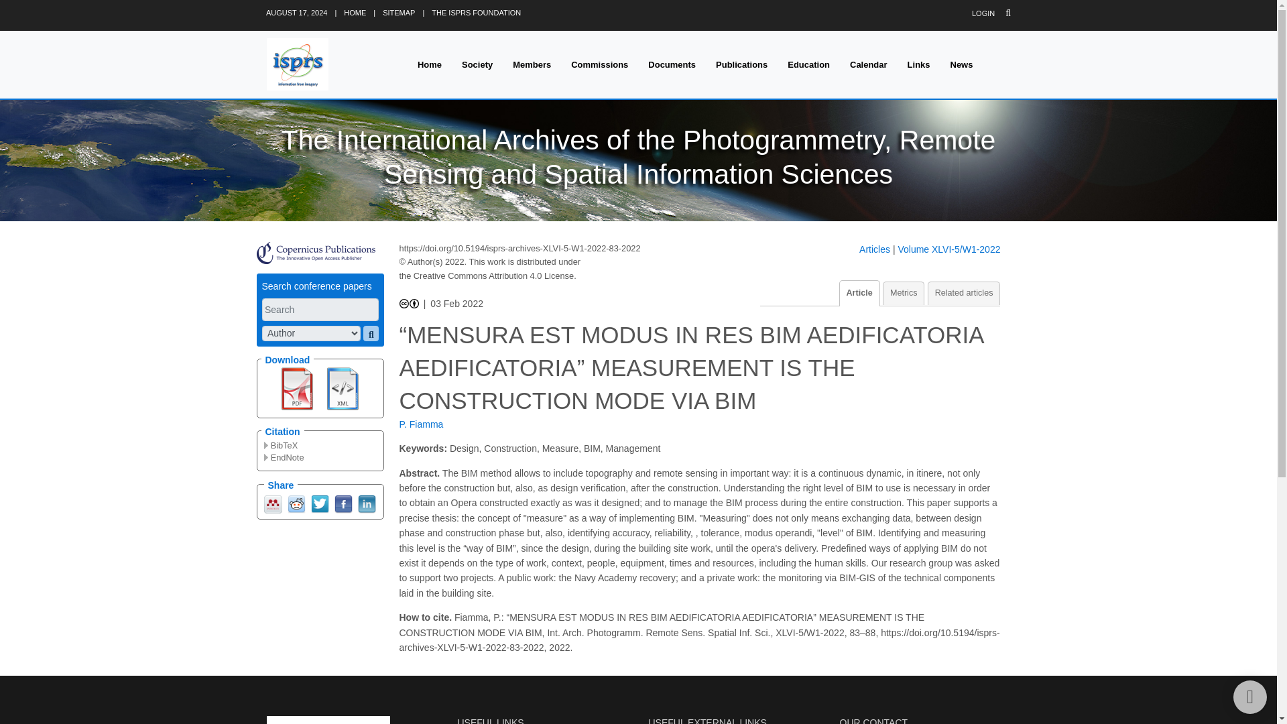 The width and height of the screenshot is (1287, 724). What do you see at coordinates (477, 64) in the screenshot?
I see `Society` at bounding box center [477, 64].